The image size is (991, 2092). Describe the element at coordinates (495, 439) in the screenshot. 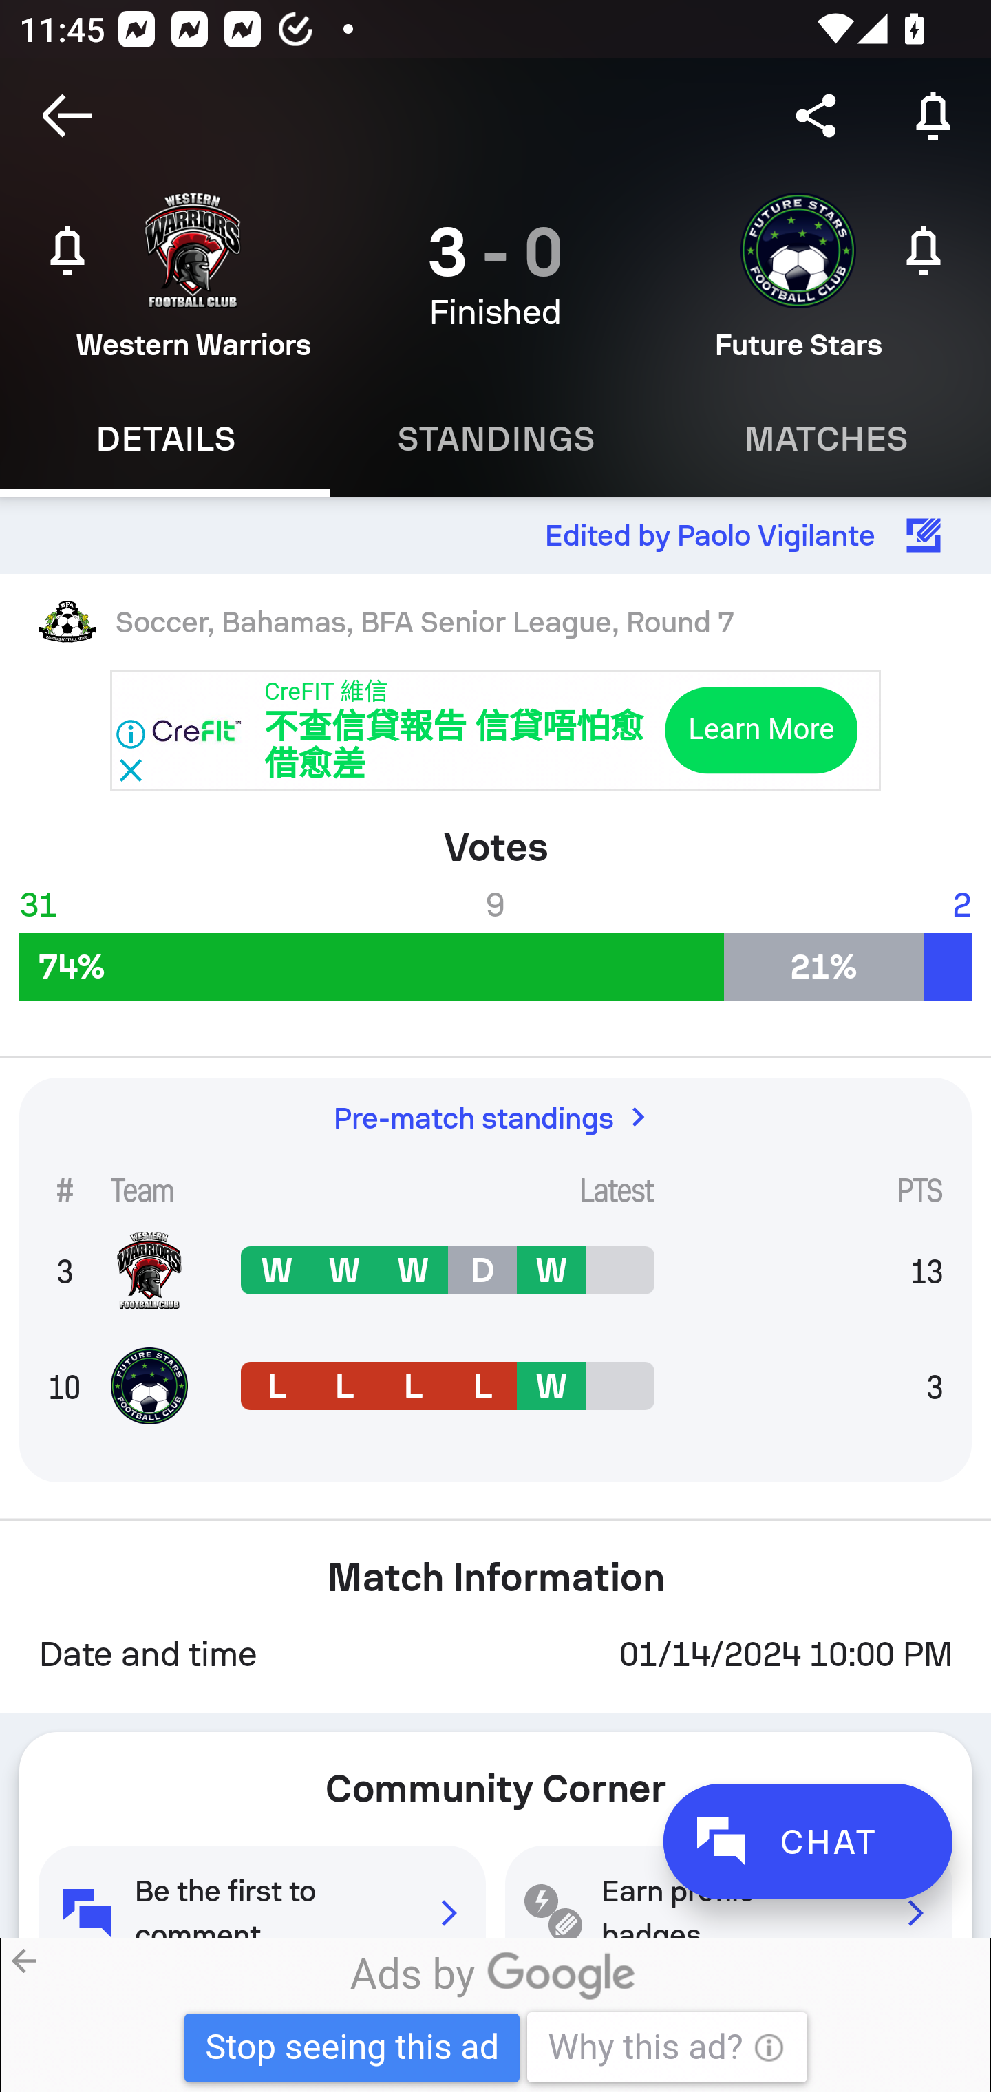

I see `Standings STANDINGS` at that location.